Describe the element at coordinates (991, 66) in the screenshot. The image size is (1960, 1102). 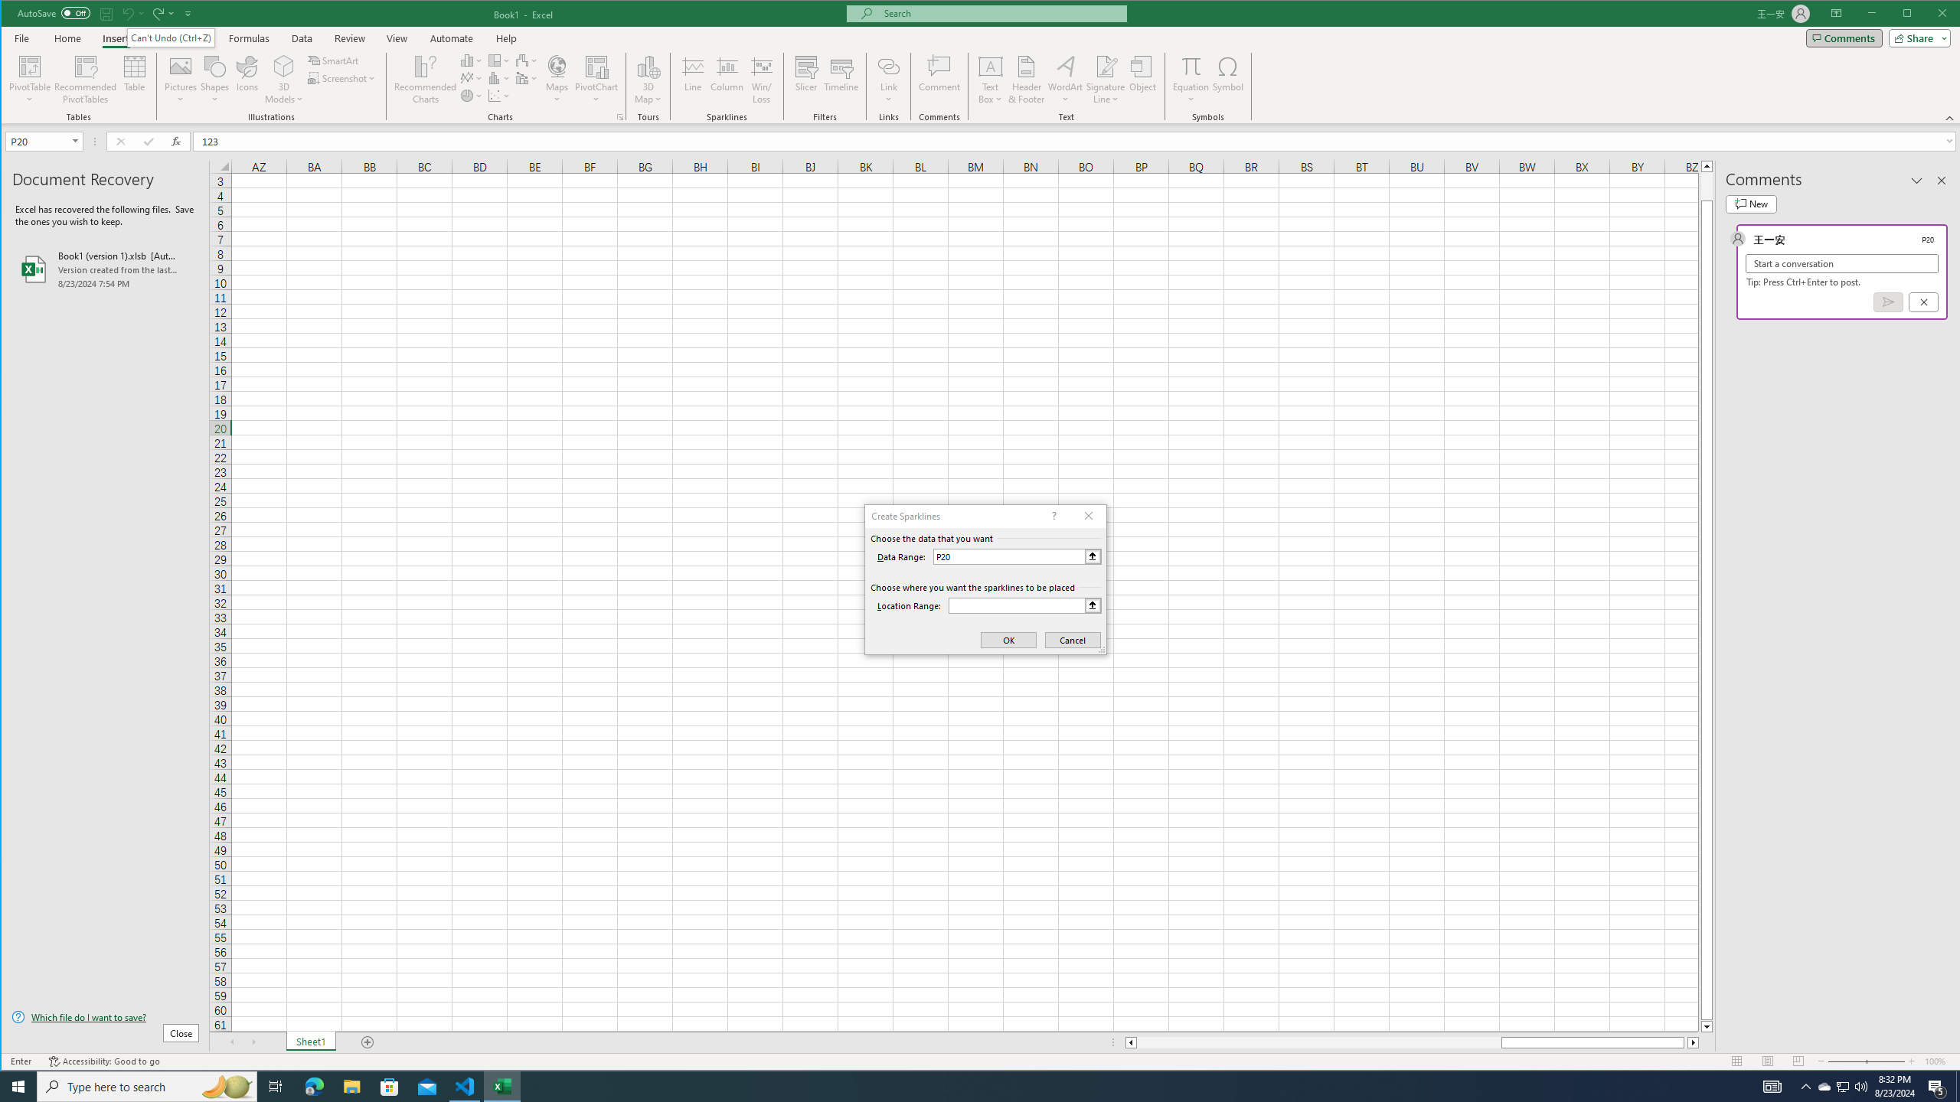
I see `Draw Horizontal Text Box` at that location.